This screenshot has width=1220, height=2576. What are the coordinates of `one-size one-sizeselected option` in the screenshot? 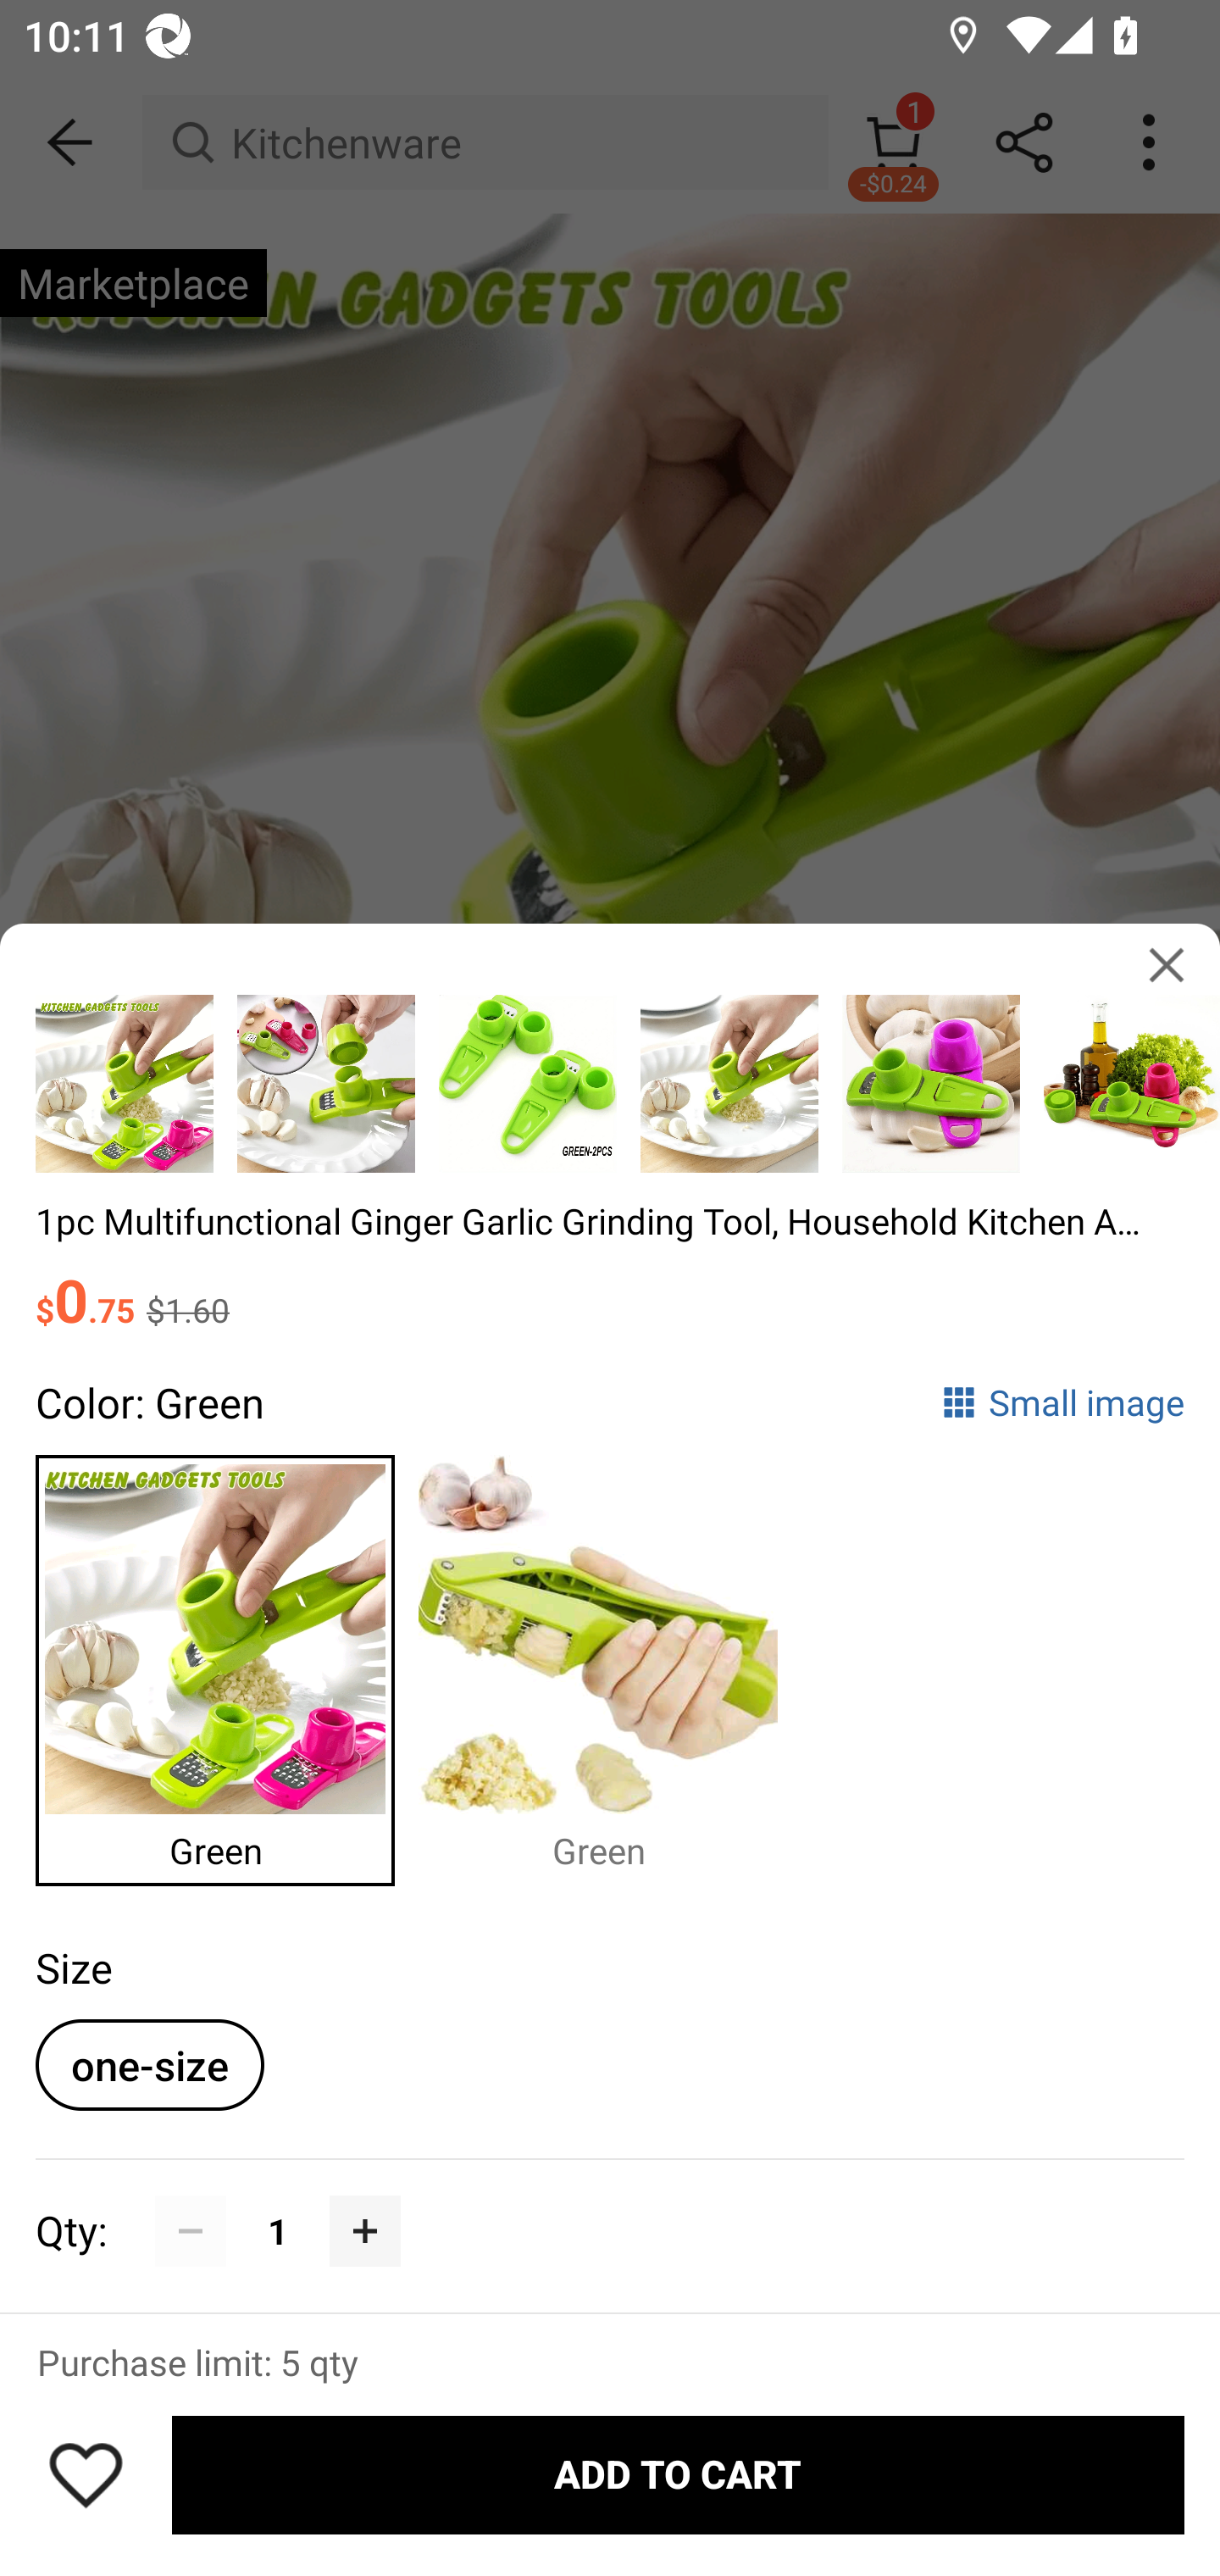 It's located at (149, 2064).